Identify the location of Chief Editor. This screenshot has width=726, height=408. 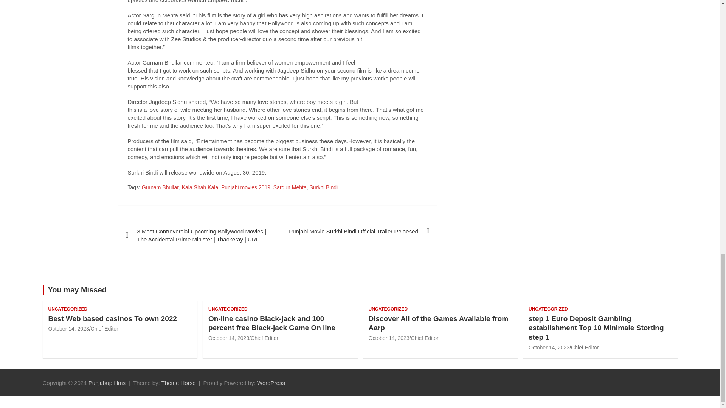
(104, 329).